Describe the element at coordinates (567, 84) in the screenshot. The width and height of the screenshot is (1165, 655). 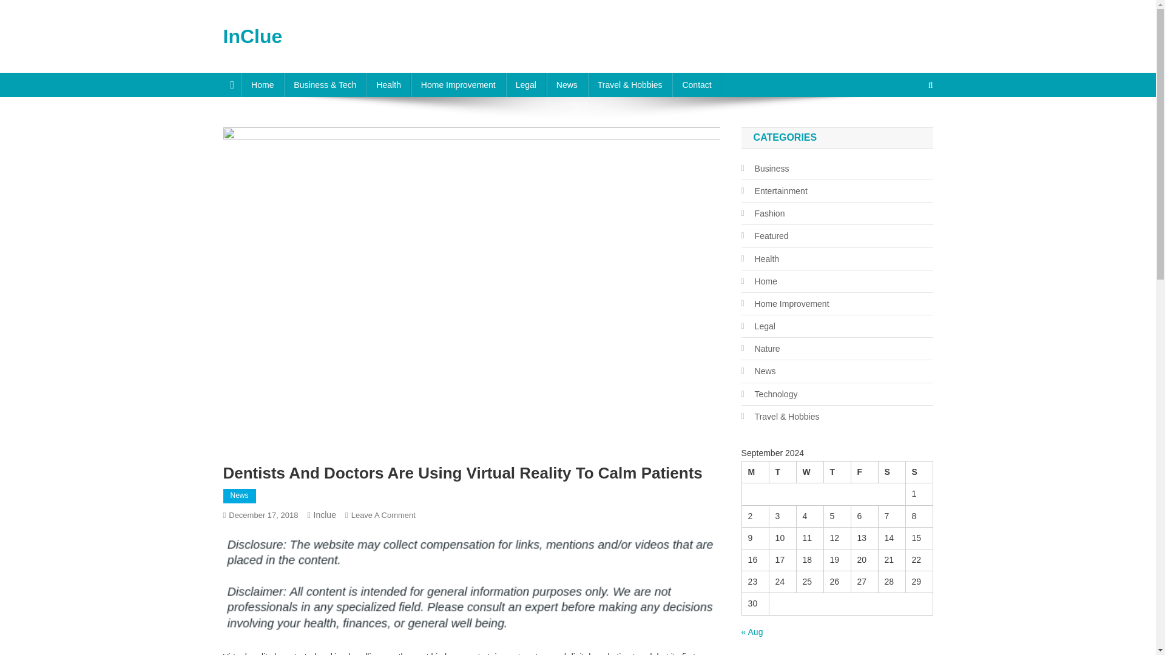
I see `News` at that location.